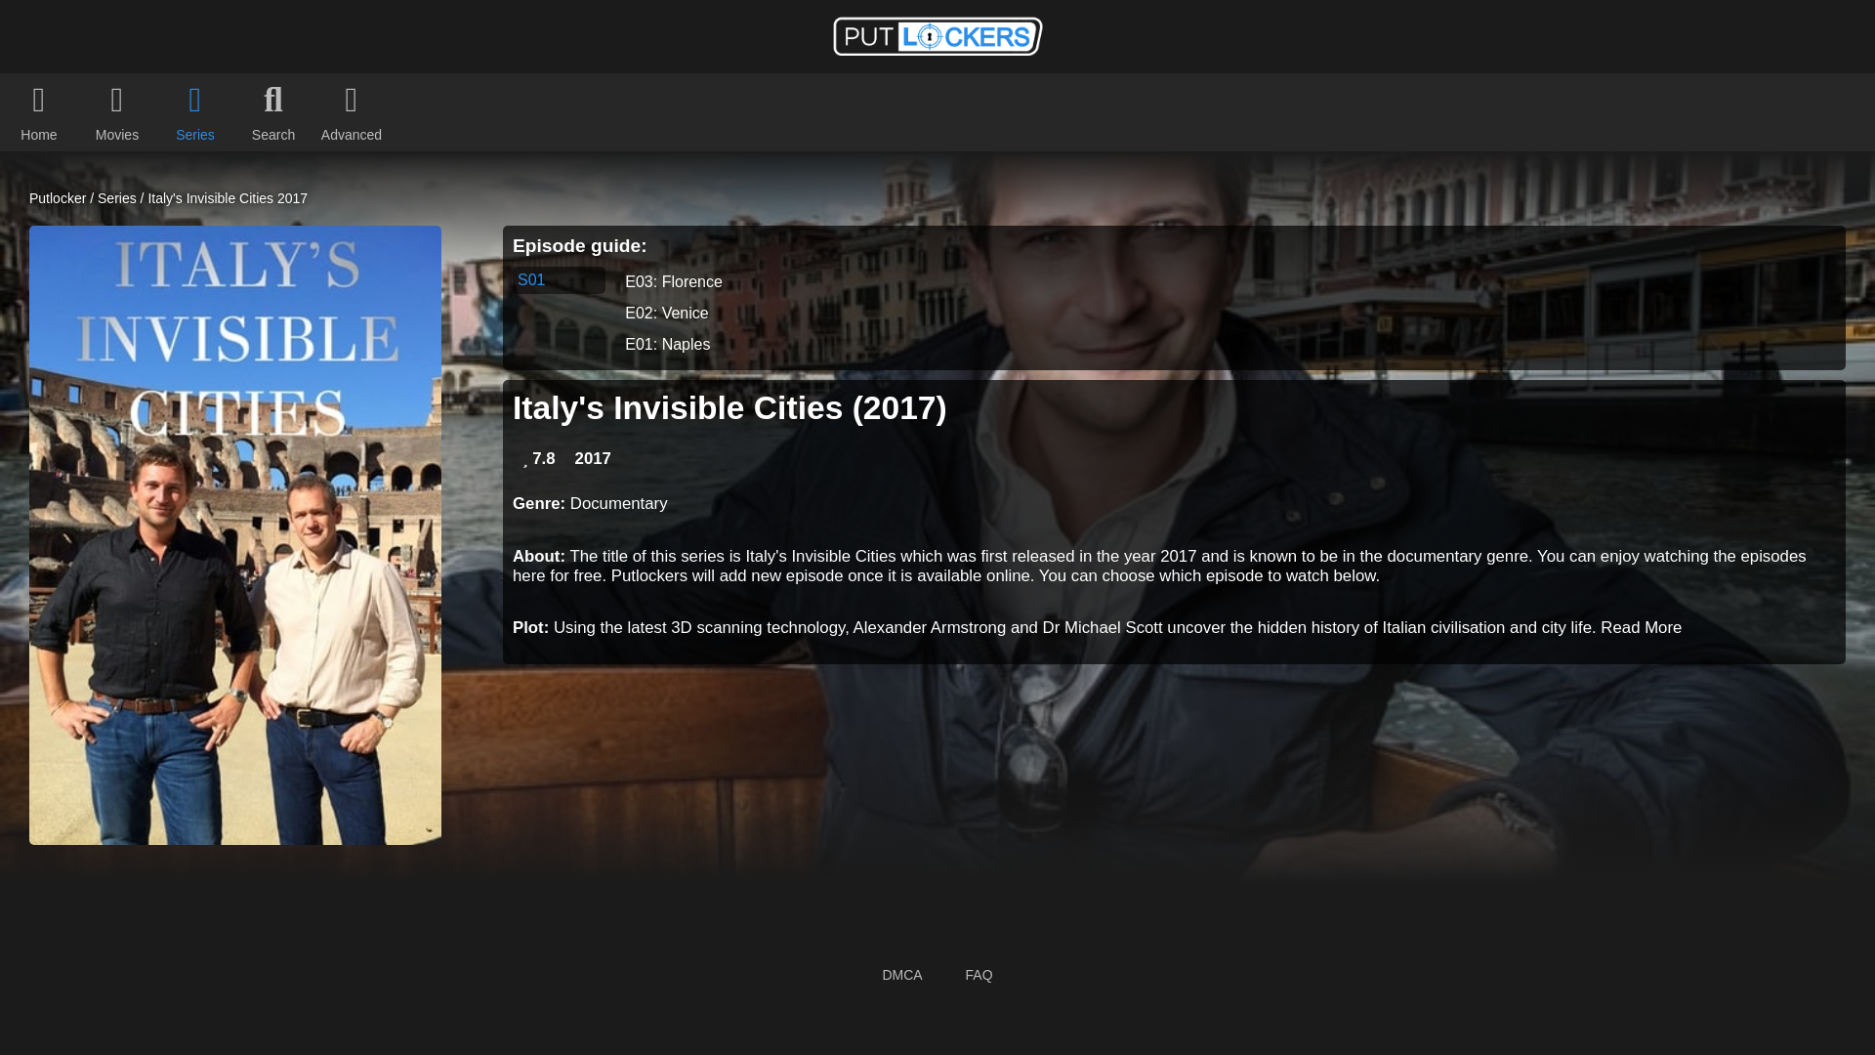 Image resolution: width=1875 pixels, height=1055 pixels. I want to click on Italy's Invisible Cities 2017, so click(227, 197).